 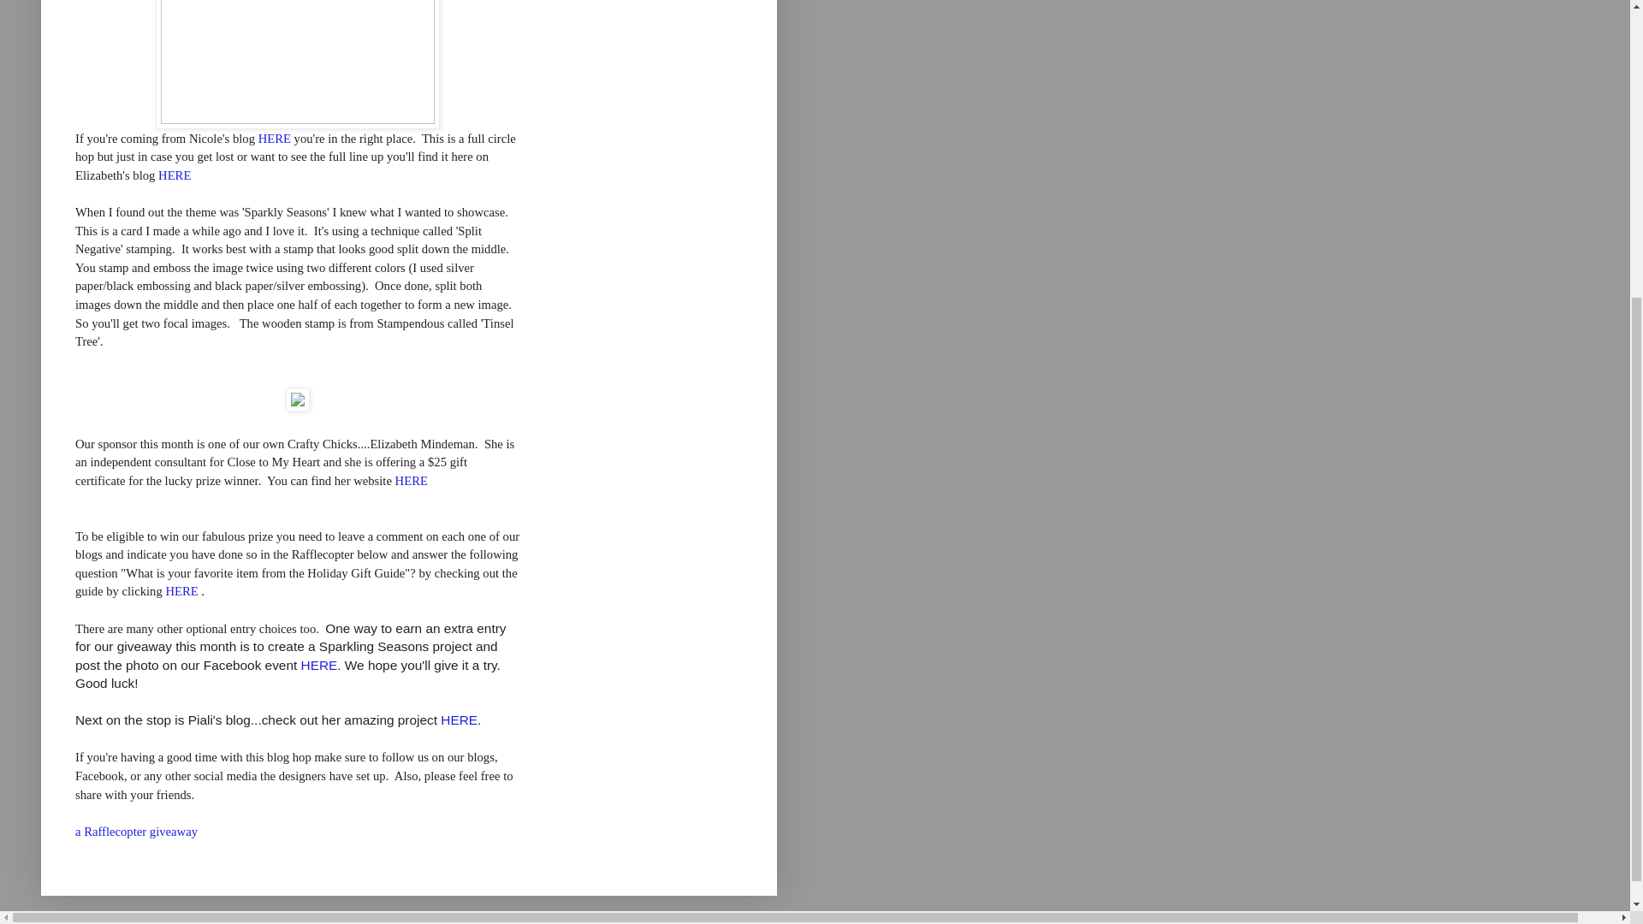 I want to click on HERE ., so click(x=185, y=590).